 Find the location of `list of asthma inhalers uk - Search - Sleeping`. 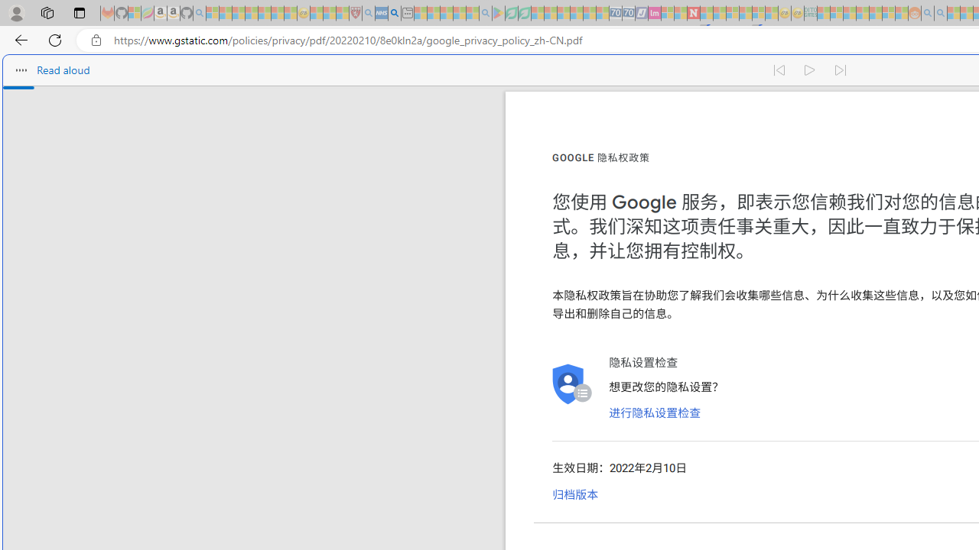

list of asthma inhalers uk - Search - Sleeping is located at coordinates (369, 14).